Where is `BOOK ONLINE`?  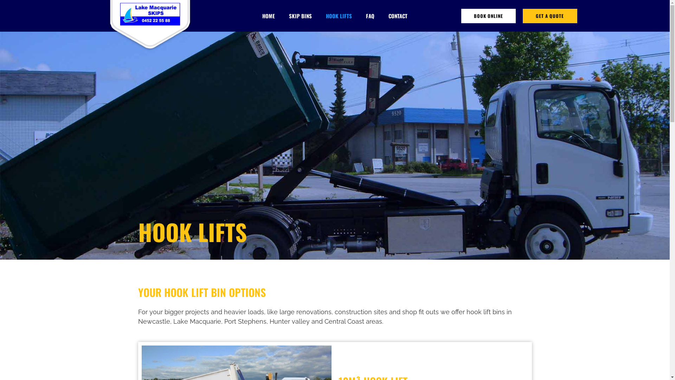
BOOK ONLINE is located at coordinates (489, 16).